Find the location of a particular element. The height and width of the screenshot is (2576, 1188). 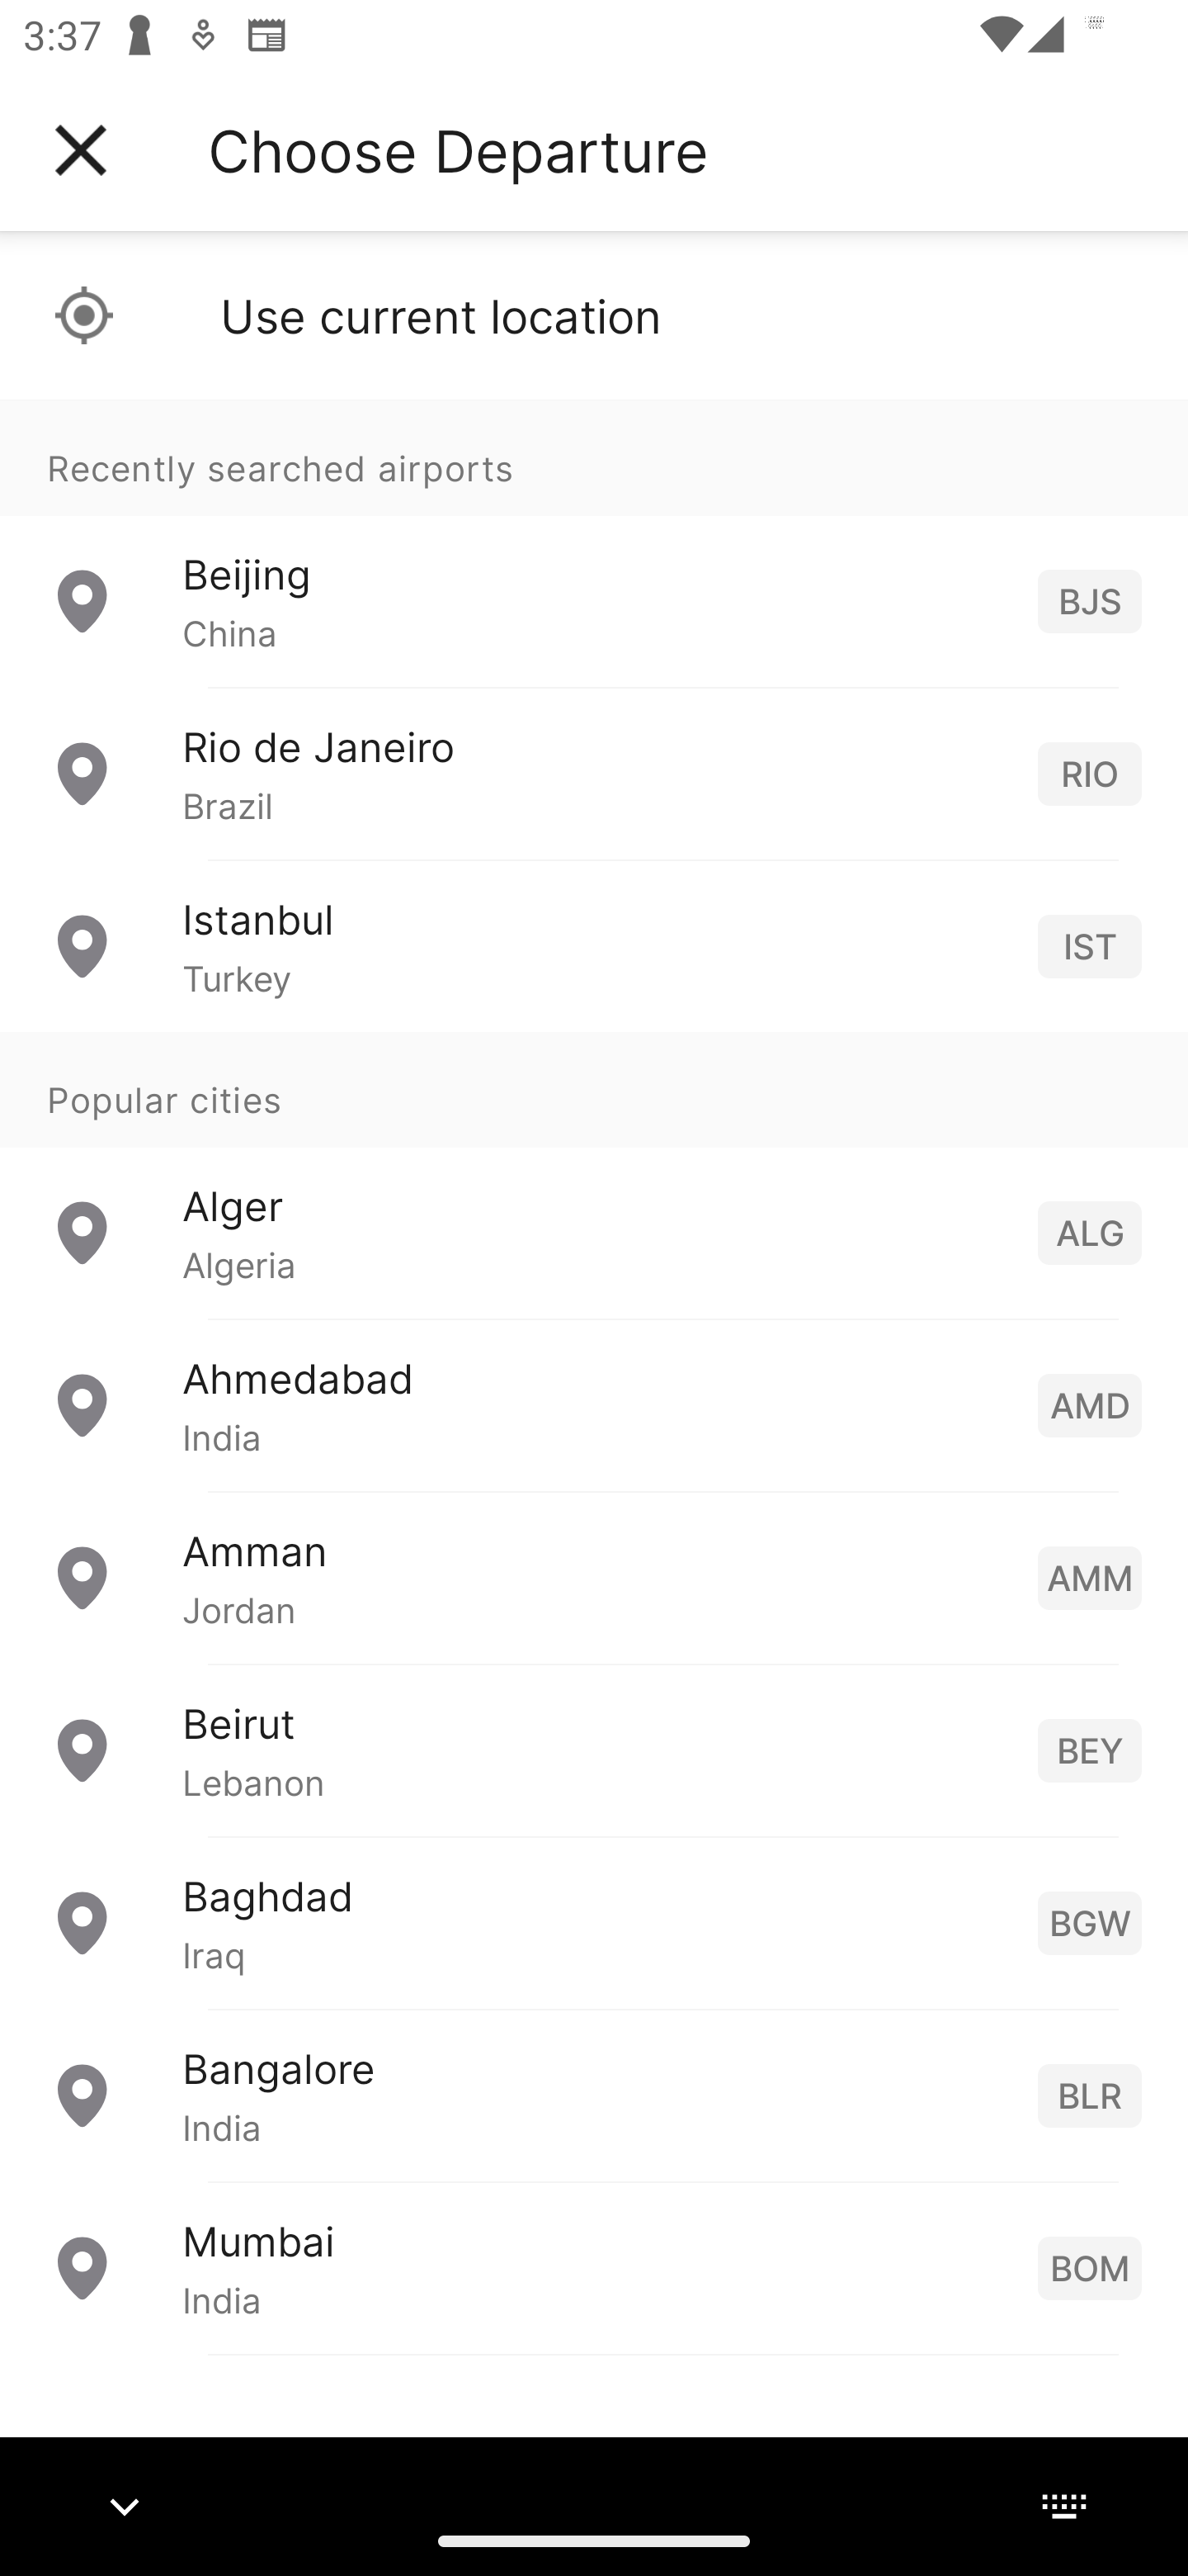

Bangalore India BLR is located at coordinates (594, 2095).